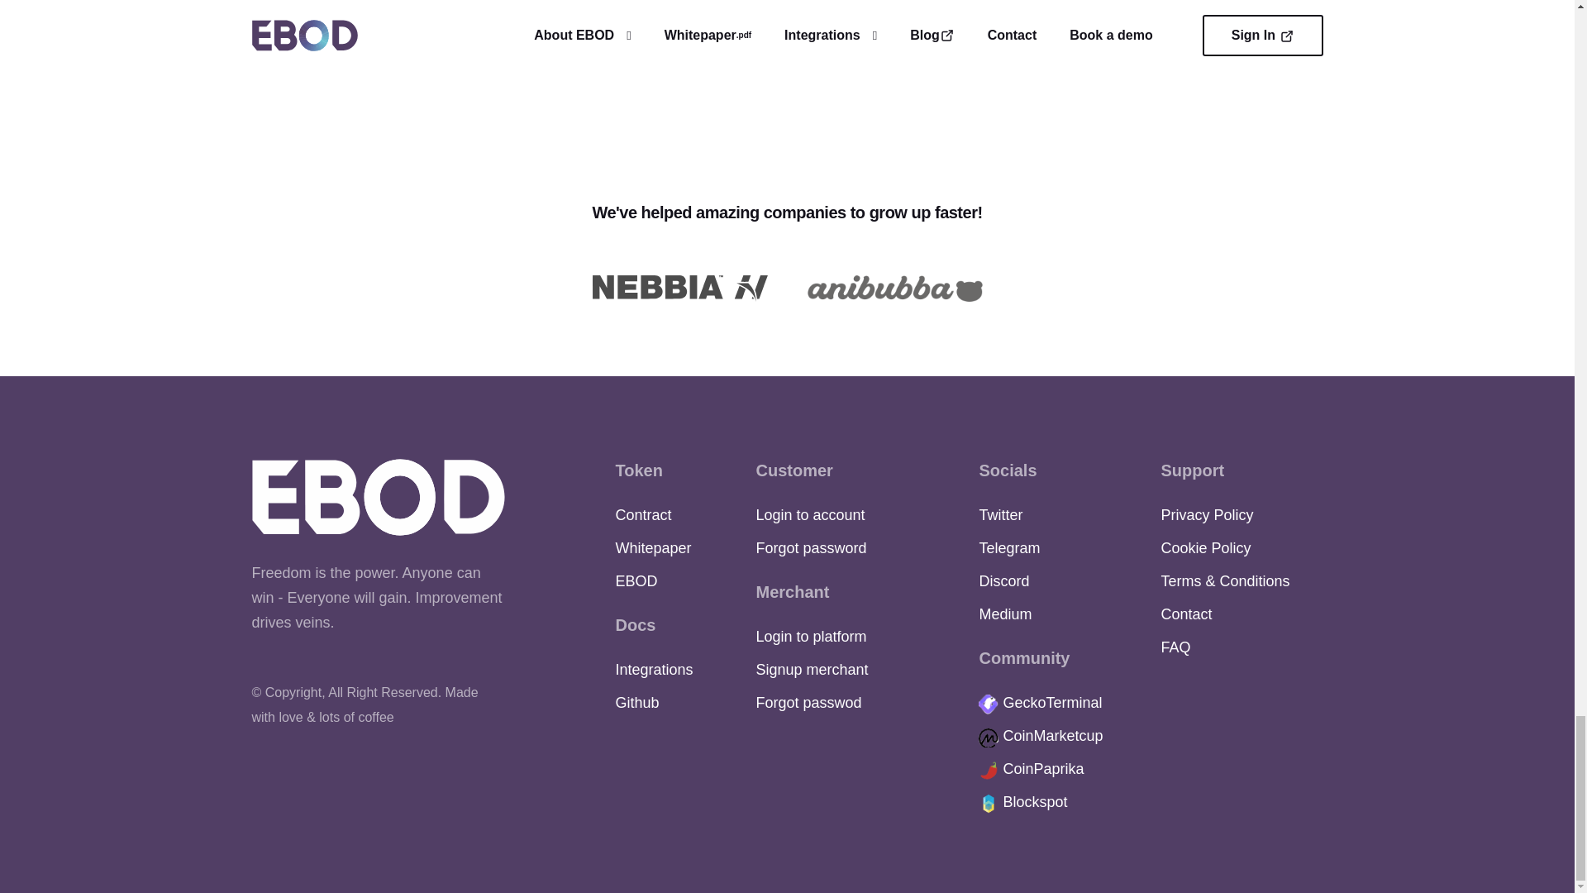  Describe the element at coordinates (1022, 802) in the screenshot. I see `Blockspot` at that location.